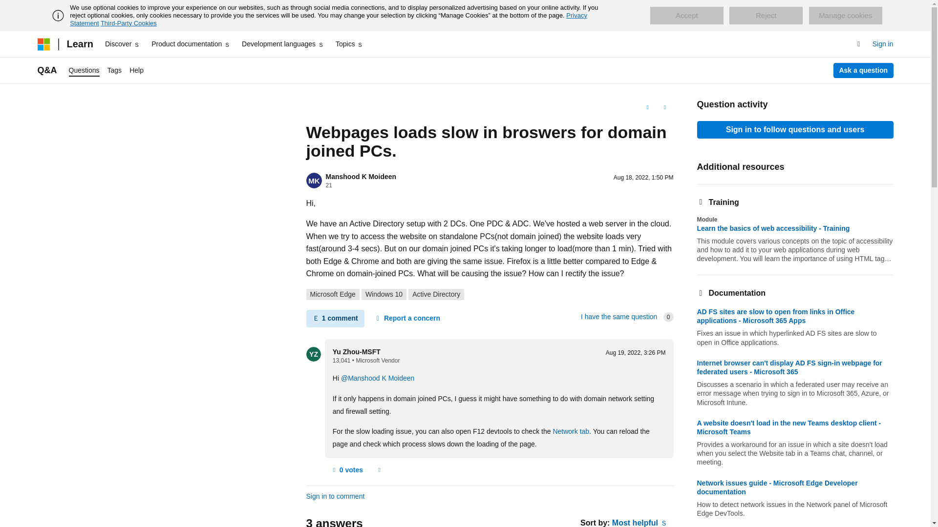  I want to click on Questions, so click(84, 70).